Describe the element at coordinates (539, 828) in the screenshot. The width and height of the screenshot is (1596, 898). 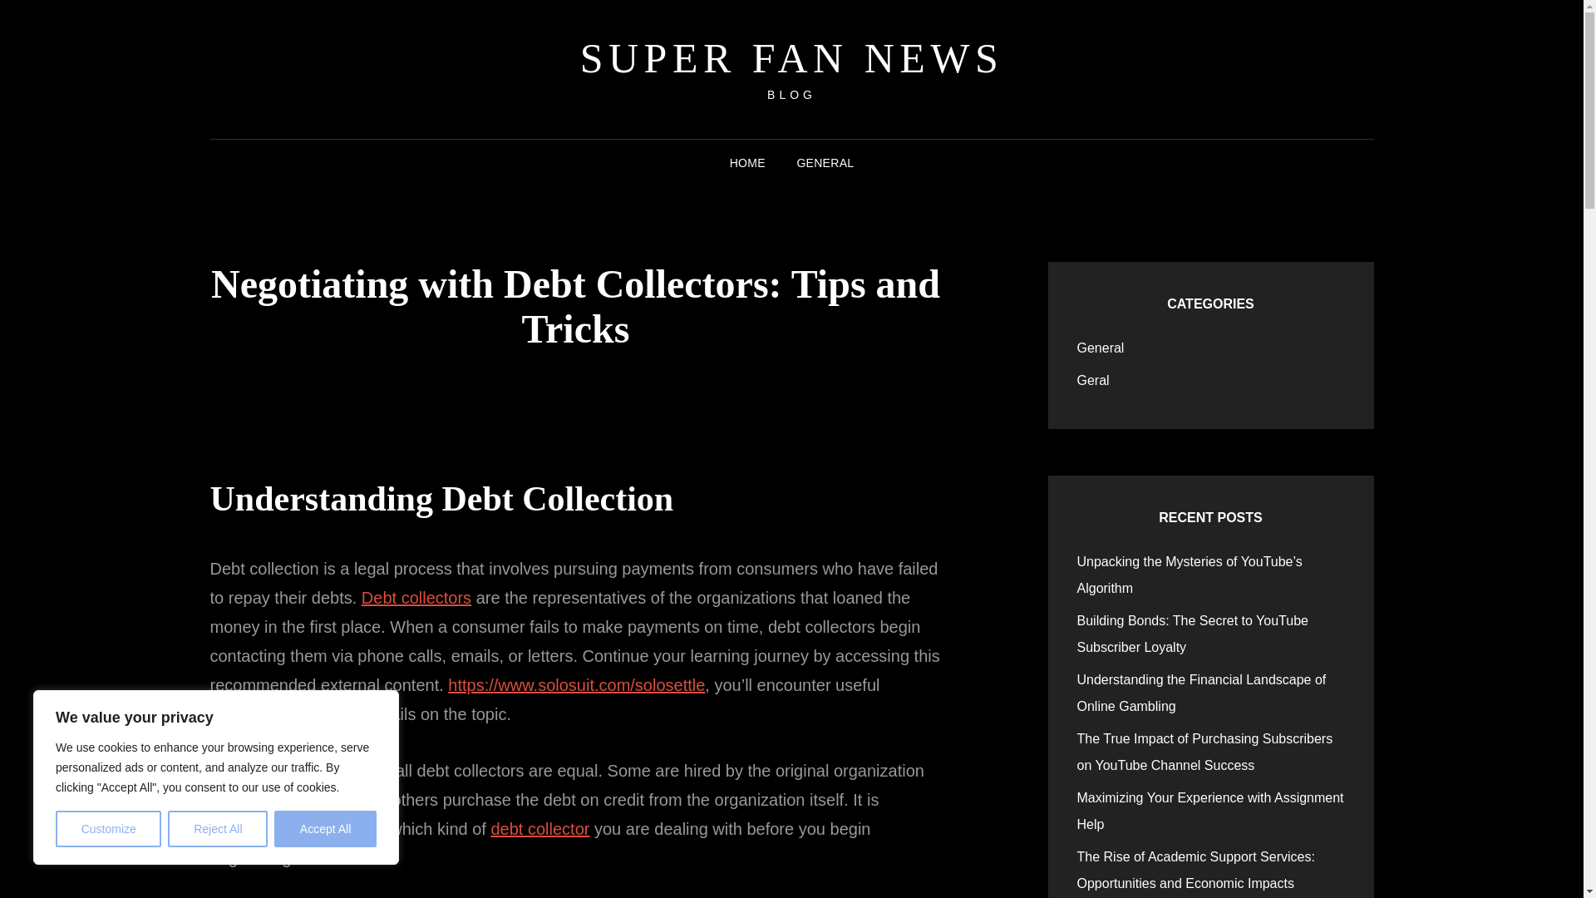
I see `debt collector` at that location.